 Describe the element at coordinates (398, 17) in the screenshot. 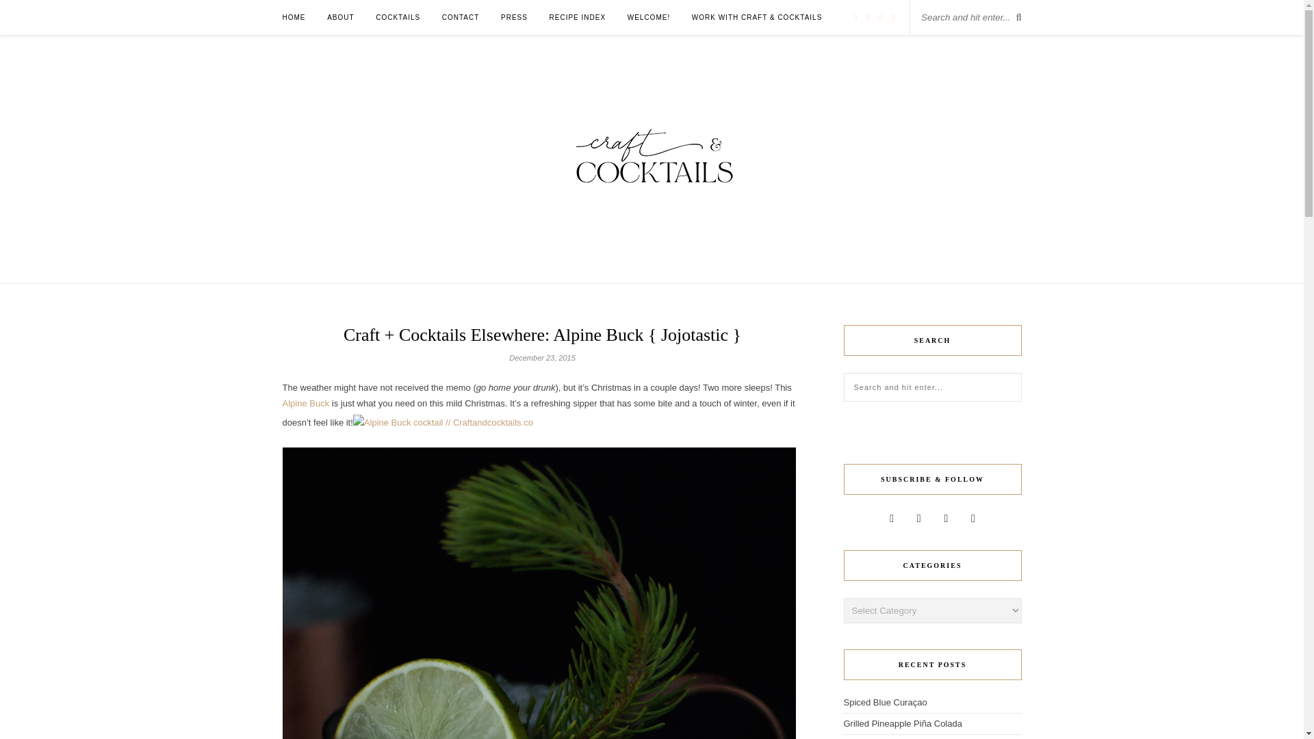

I see `COCKTAILS` at that location.